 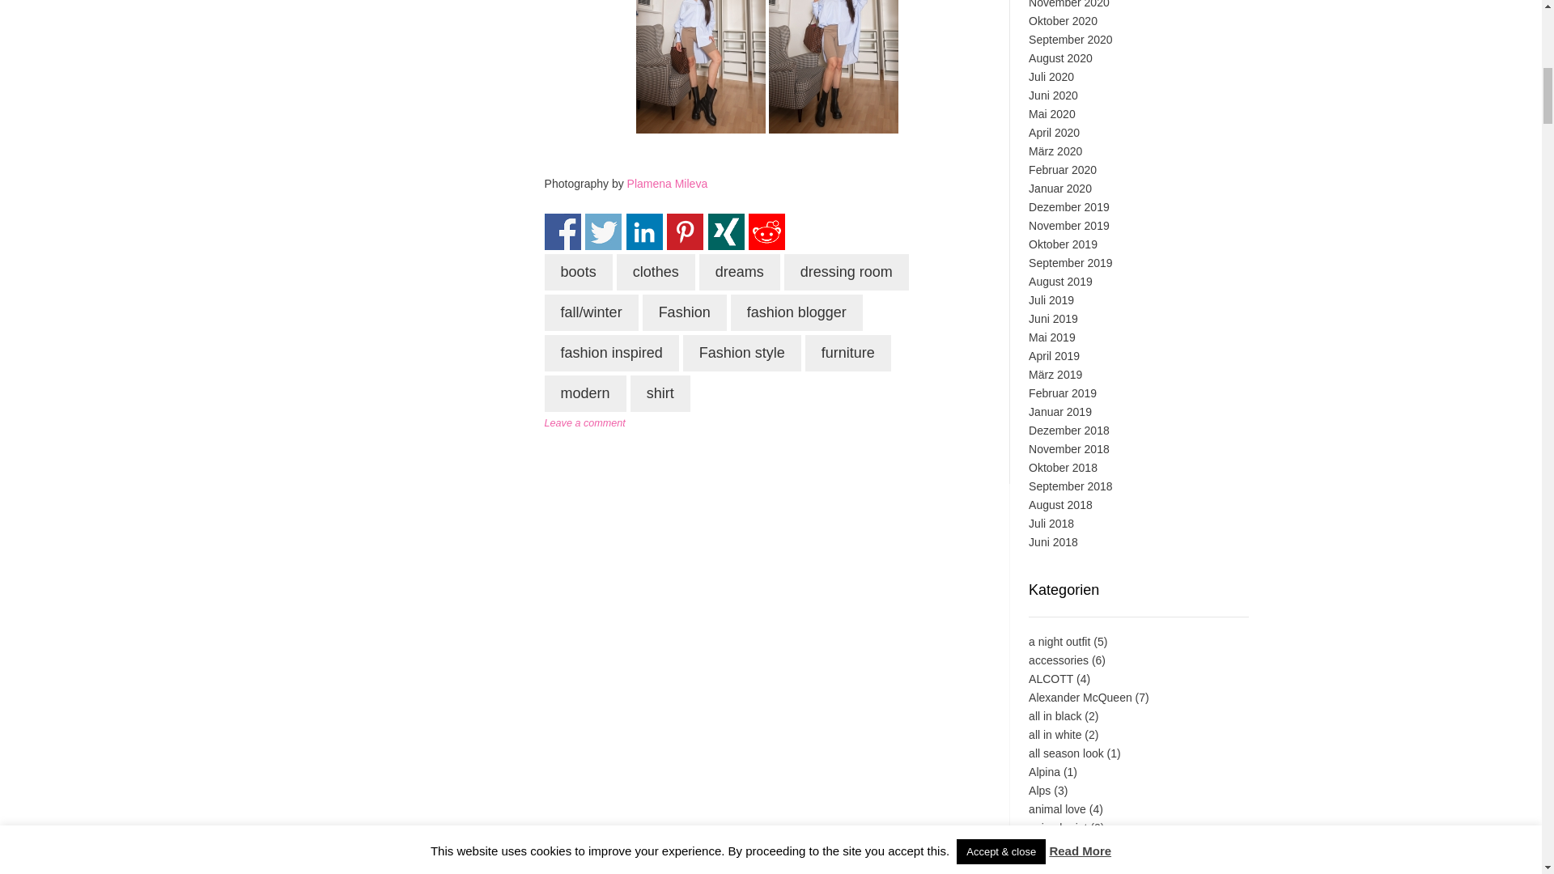 I want to click on Fashion style, so click(x=742, y=353).